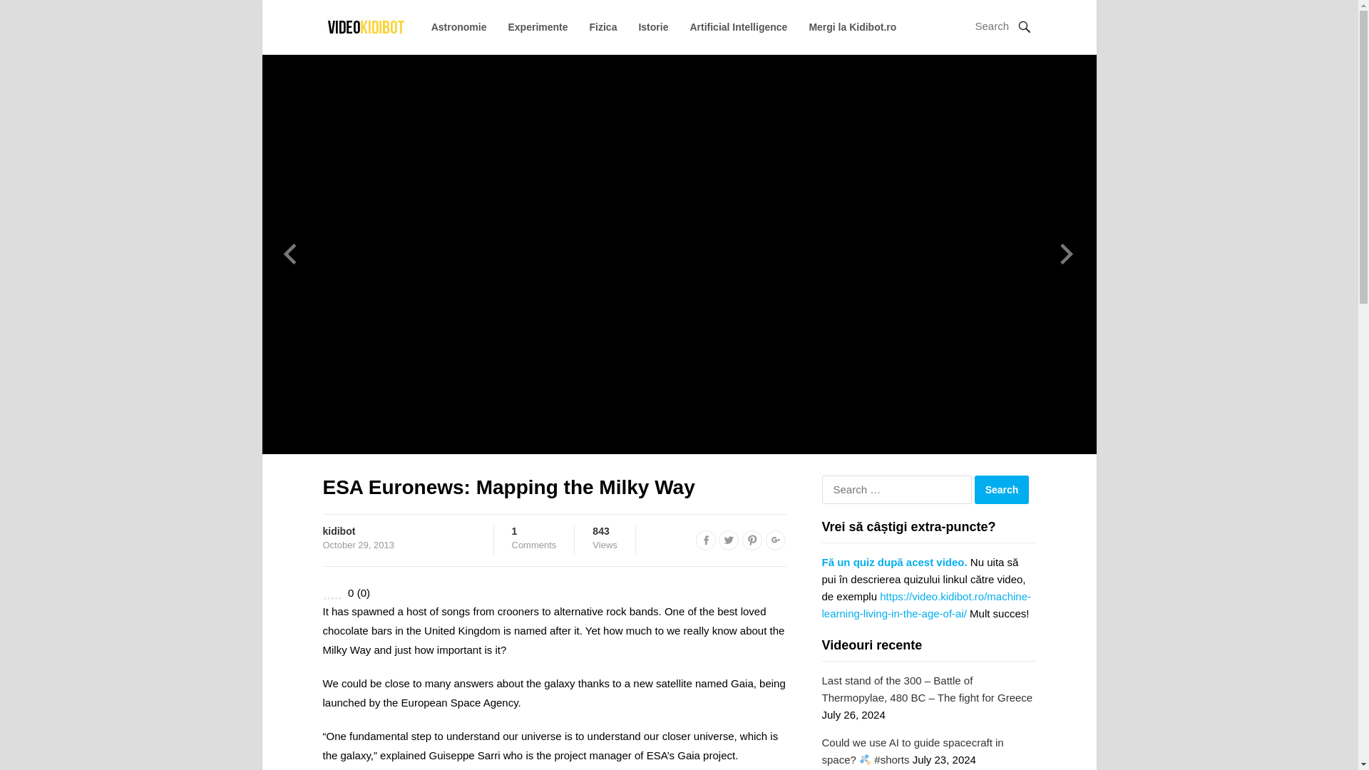 Image resolution: width=1369 pixels, height=770 pixels. What do you see at coordinates (535, 538) in the screenshot?
I see `Astronomie` at bounding box center [535, 538].